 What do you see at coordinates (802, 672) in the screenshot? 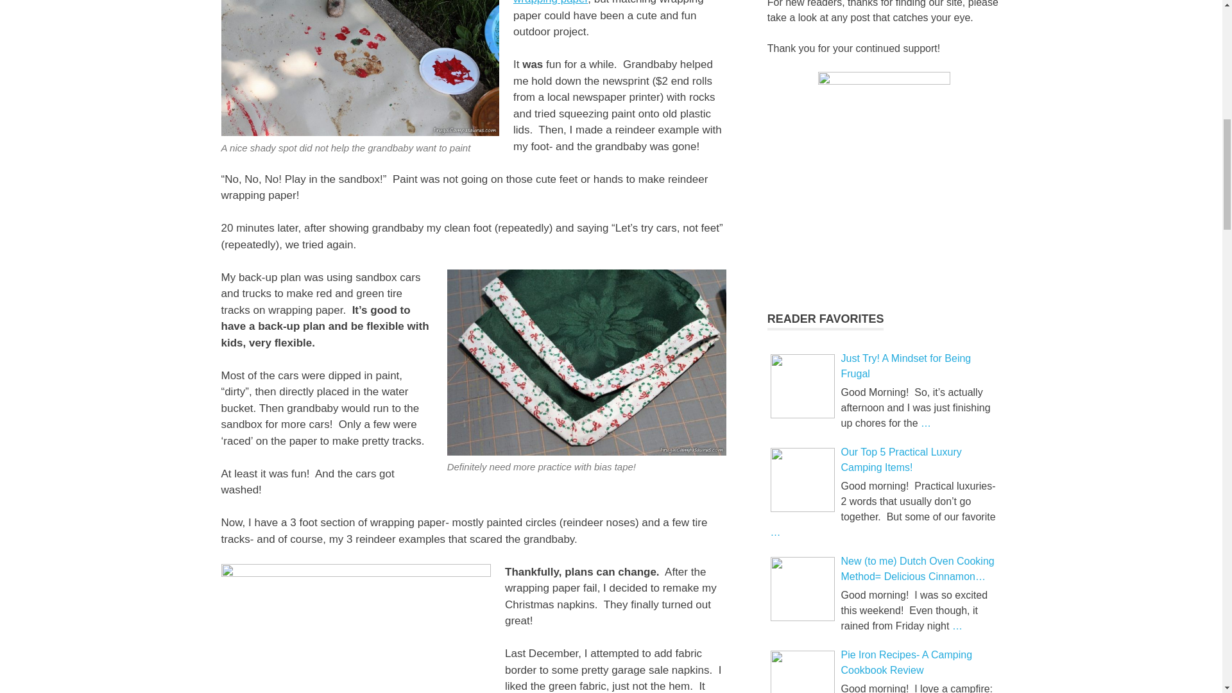
I see `Pie Iron Recipes- A Camping Cookbook Review` at bounding box center [802, 672].